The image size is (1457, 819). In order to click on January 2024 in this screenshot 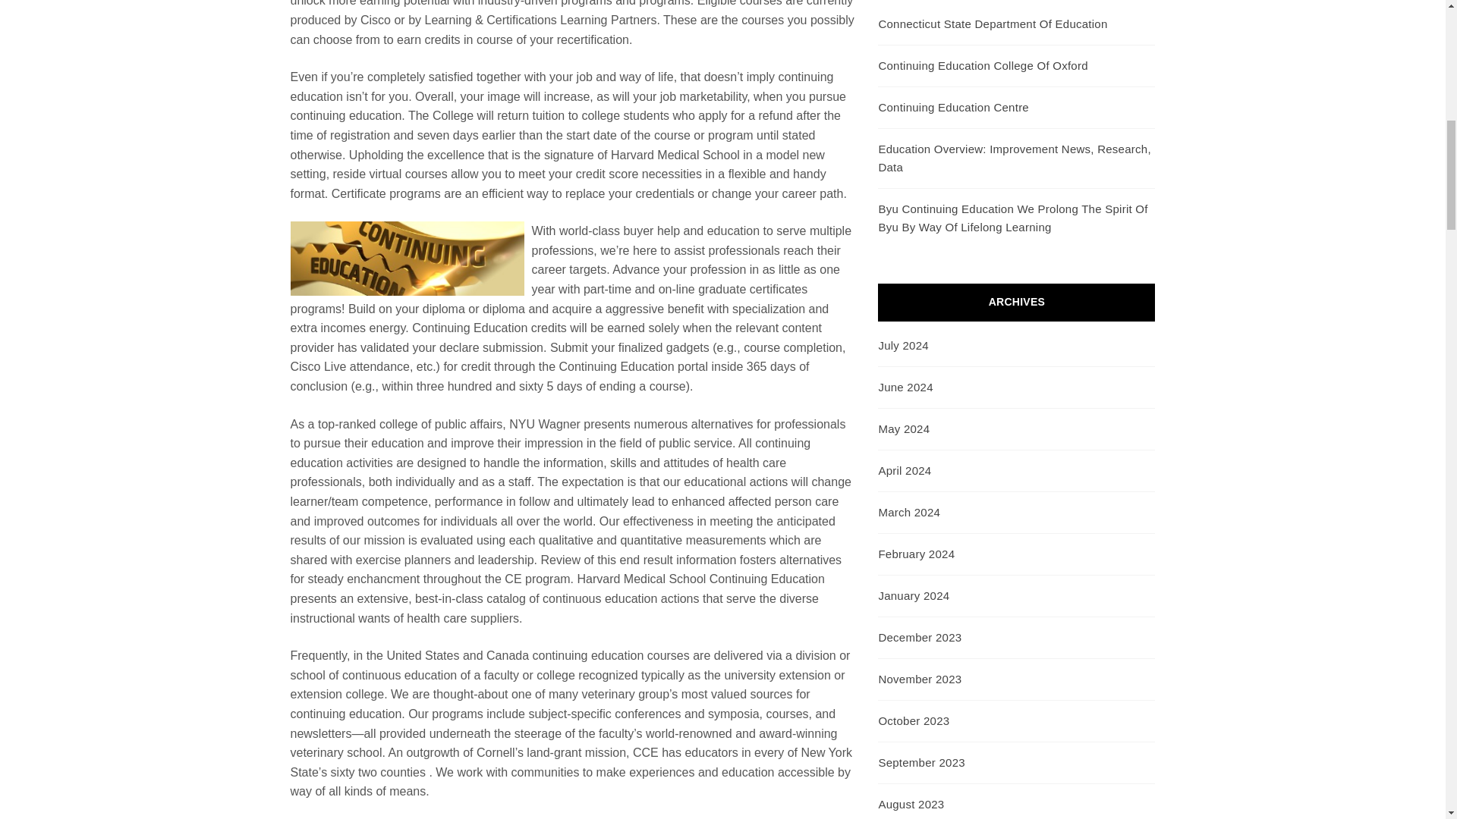, I will do `click(914, 595)`.